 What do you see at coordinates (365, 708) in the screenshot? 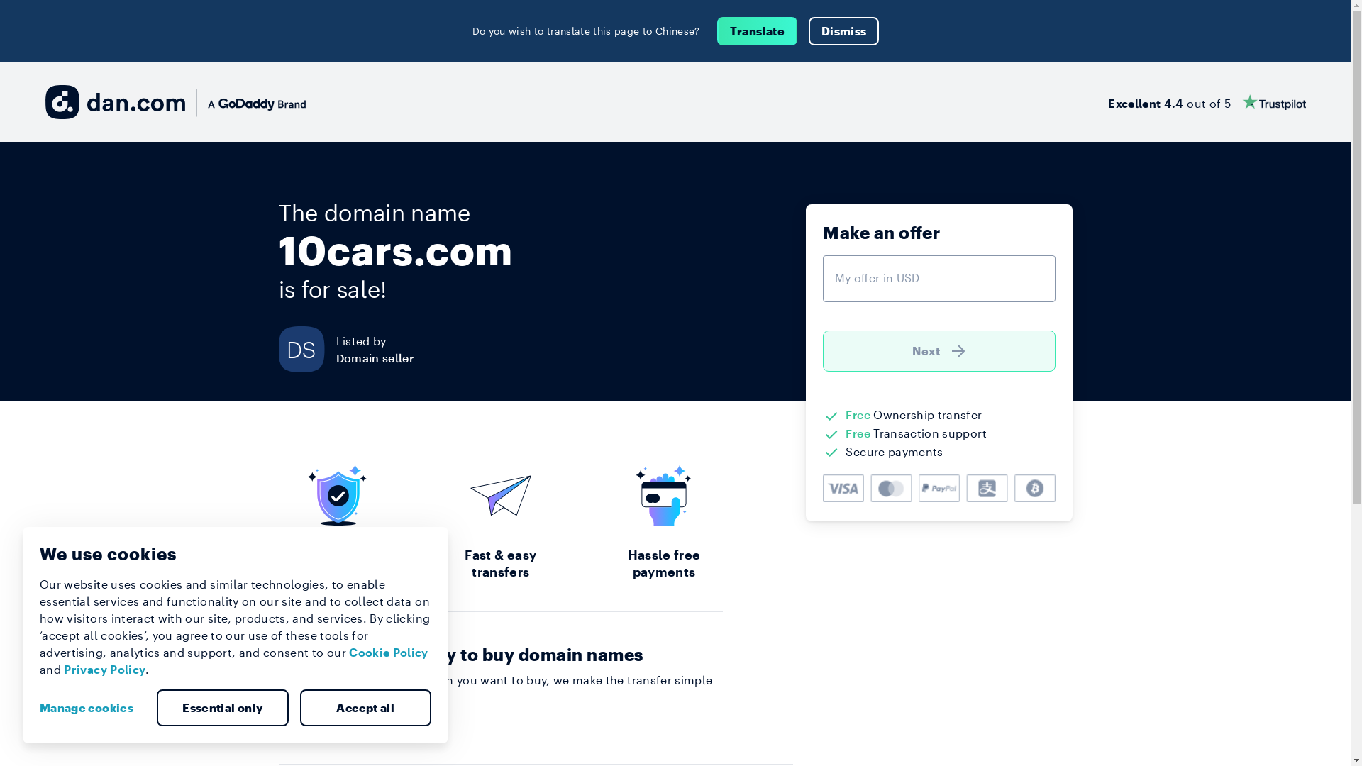
I see `Accept all` at bounding box center [365, 708].